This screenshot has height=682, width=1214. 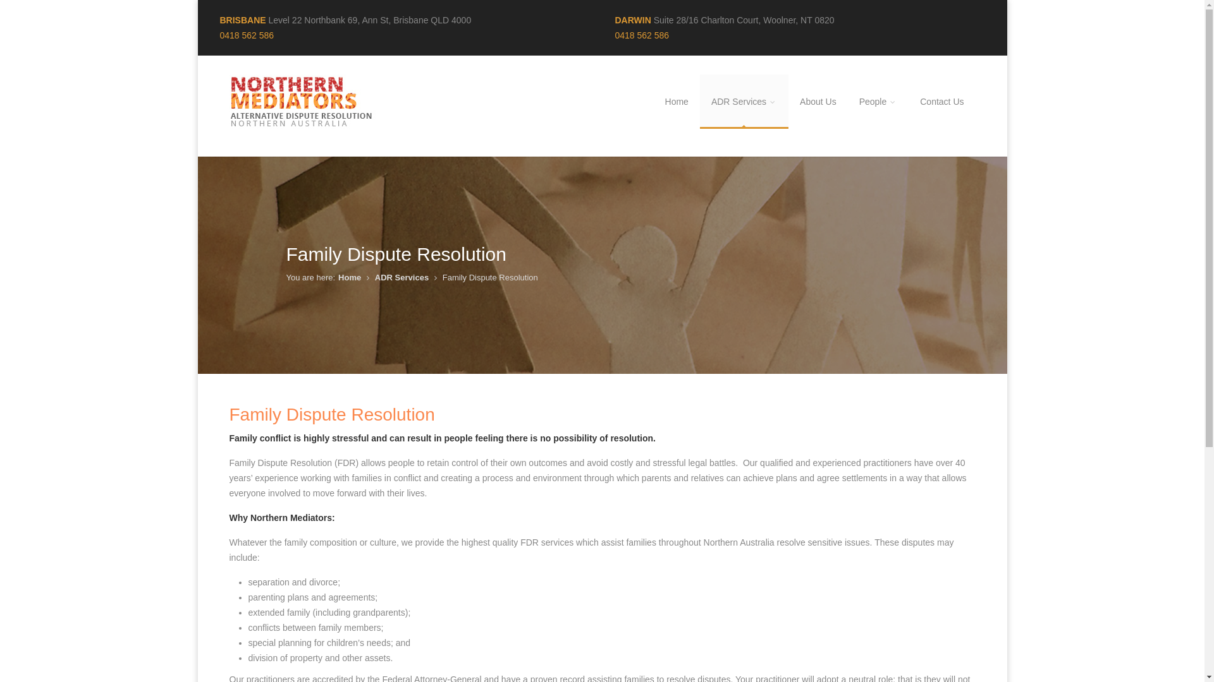 What do you see at coordinates (677, 102) in the screenshot?
I see `Home` at bounding box center [677, 102].